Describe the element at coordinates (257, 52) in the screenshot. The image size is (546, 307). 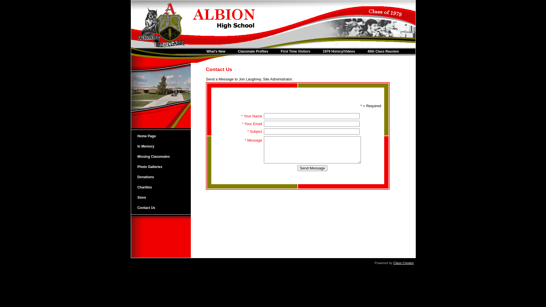
I see `Classmate Profiles` at that location.